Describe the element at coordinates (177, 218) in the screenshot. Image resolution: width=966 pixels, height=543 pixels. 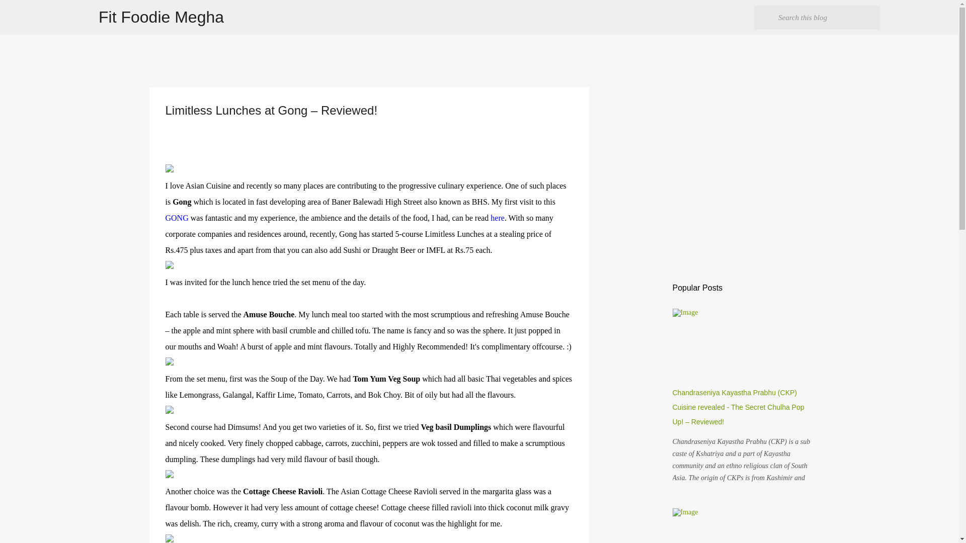
I see `GONG` at that location.